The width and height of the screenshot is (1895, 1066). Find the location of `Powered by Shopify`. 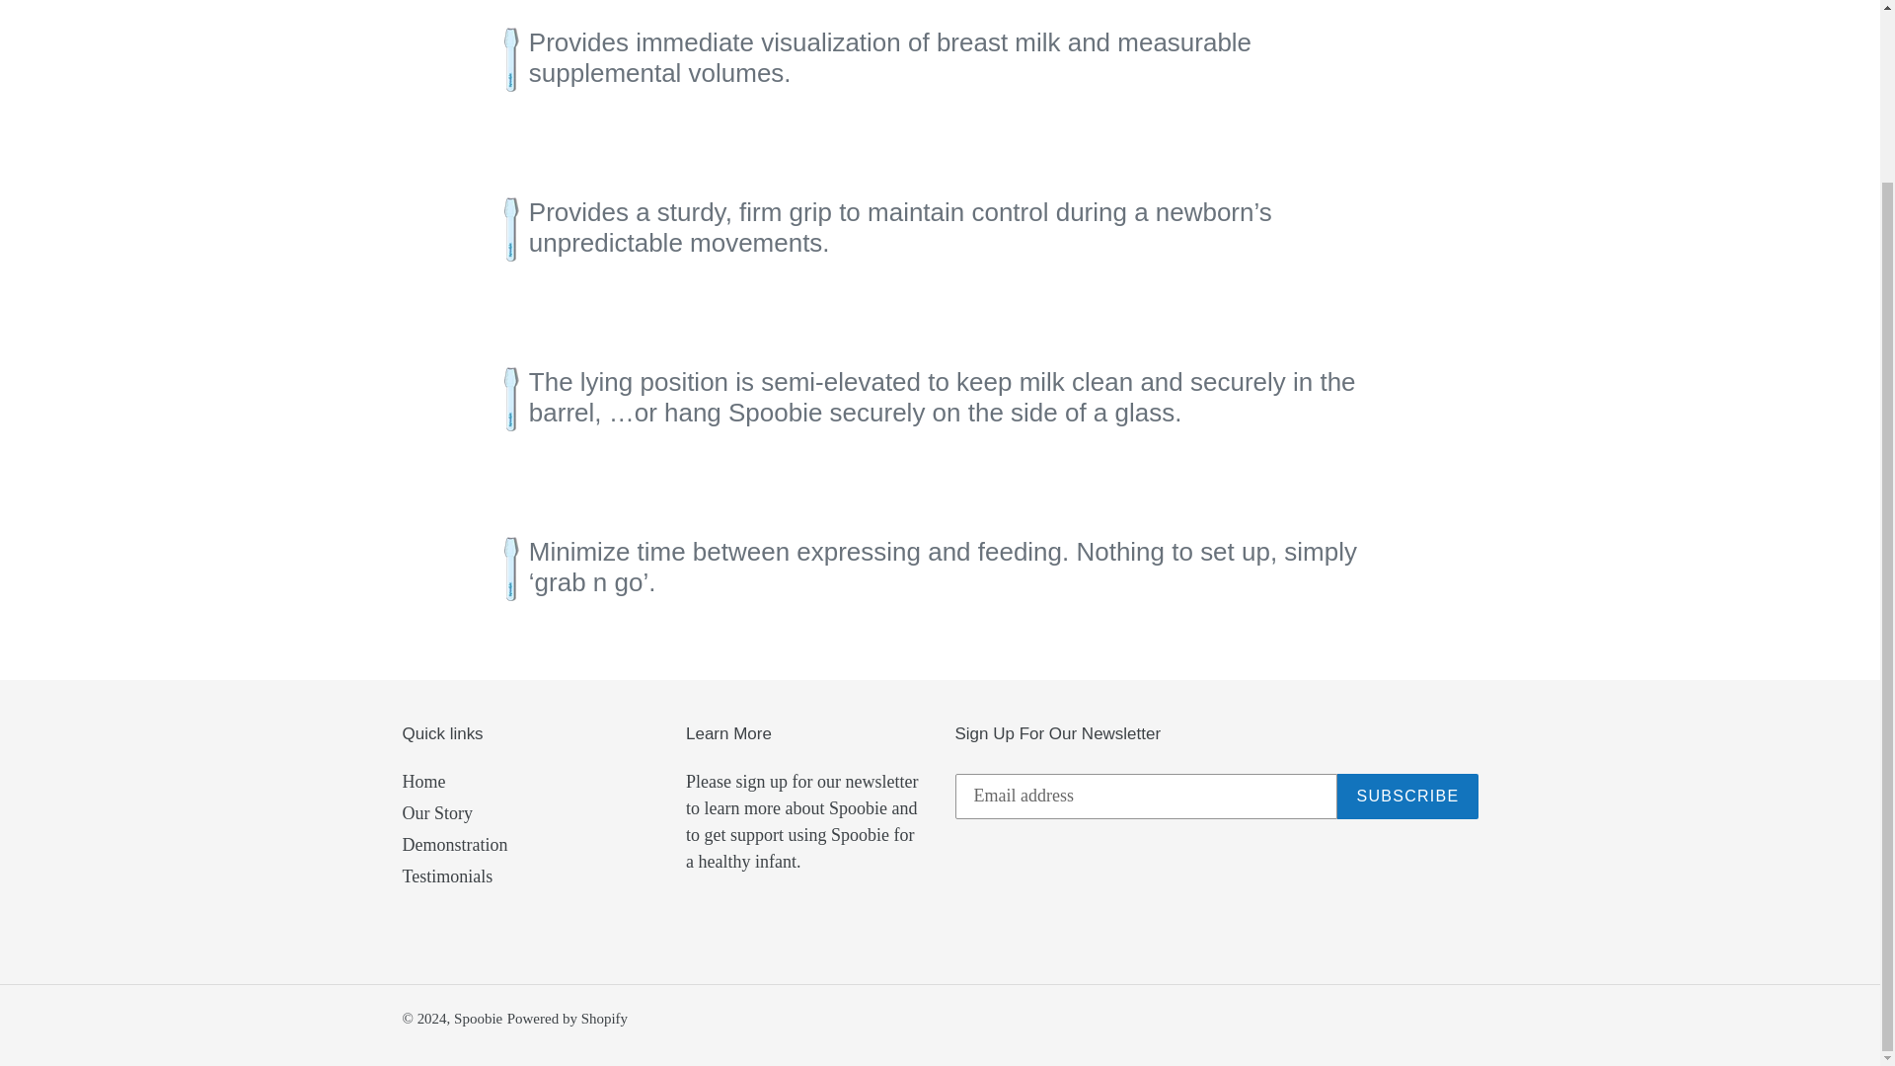

Powered by Shopify is located at coordinates (567, 1019).